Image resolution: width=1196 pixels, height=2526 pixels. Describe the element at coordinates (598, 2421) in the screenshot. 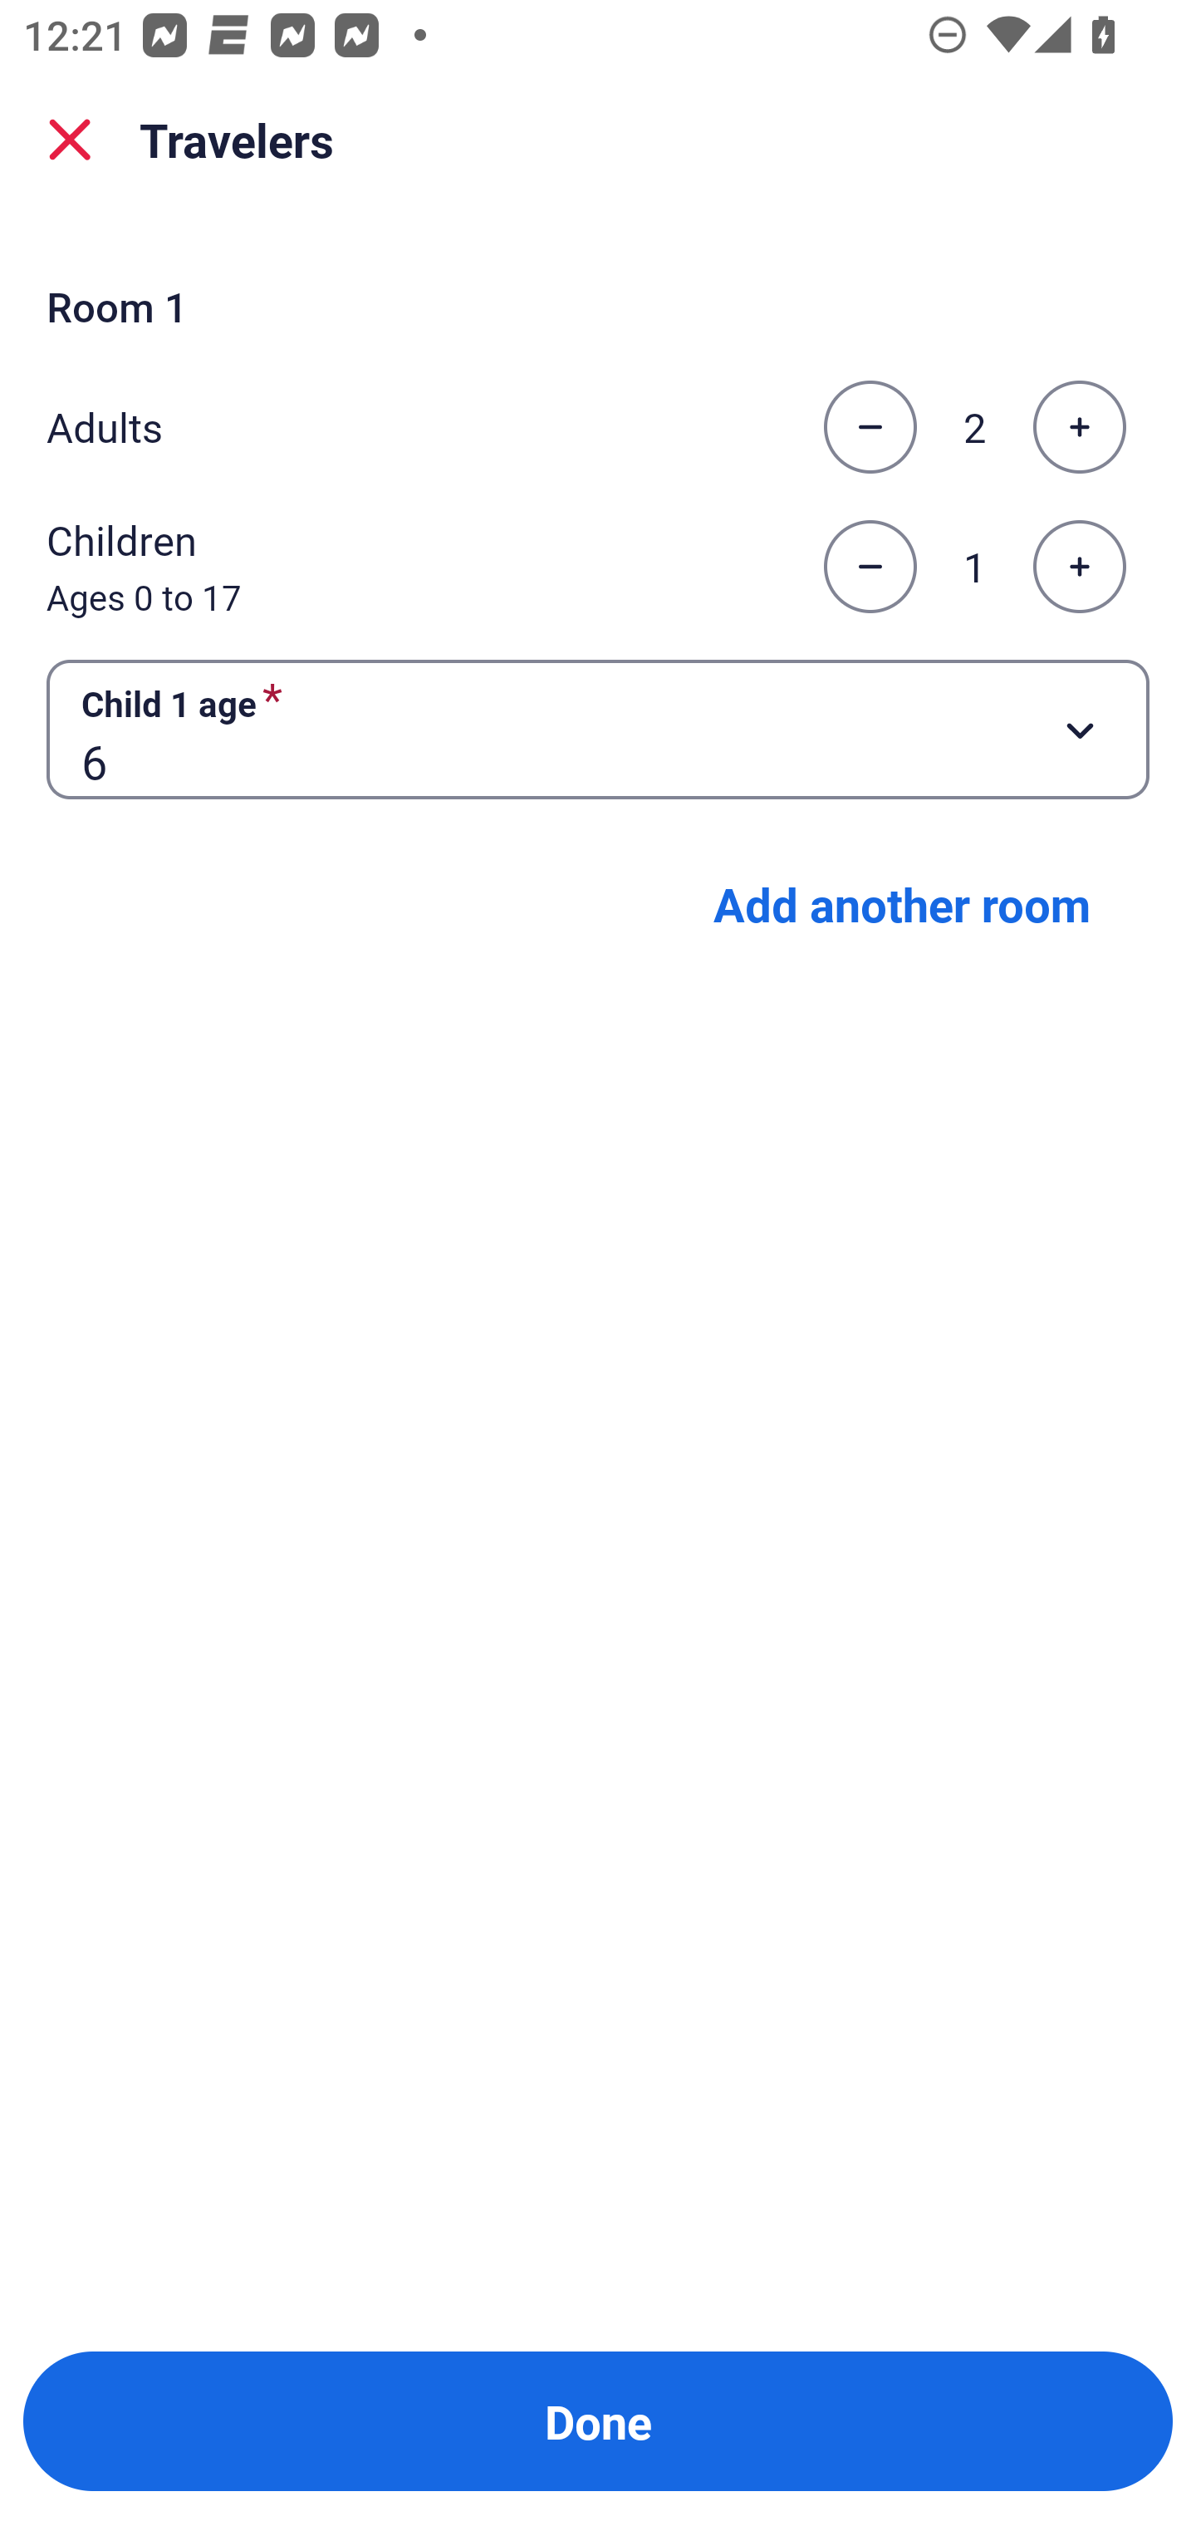

I see `Done` at that location.